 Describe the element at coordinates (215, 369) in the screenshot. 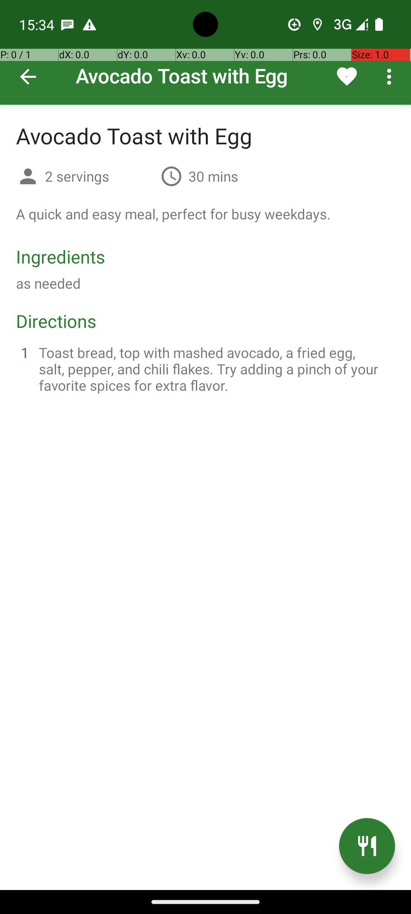

I see `Toast bread, top with mashed avocado, a fried egg, salt, pepper, and chili flakes. Try adding a pinch of your favorite spices for extra flavor.` at that location.